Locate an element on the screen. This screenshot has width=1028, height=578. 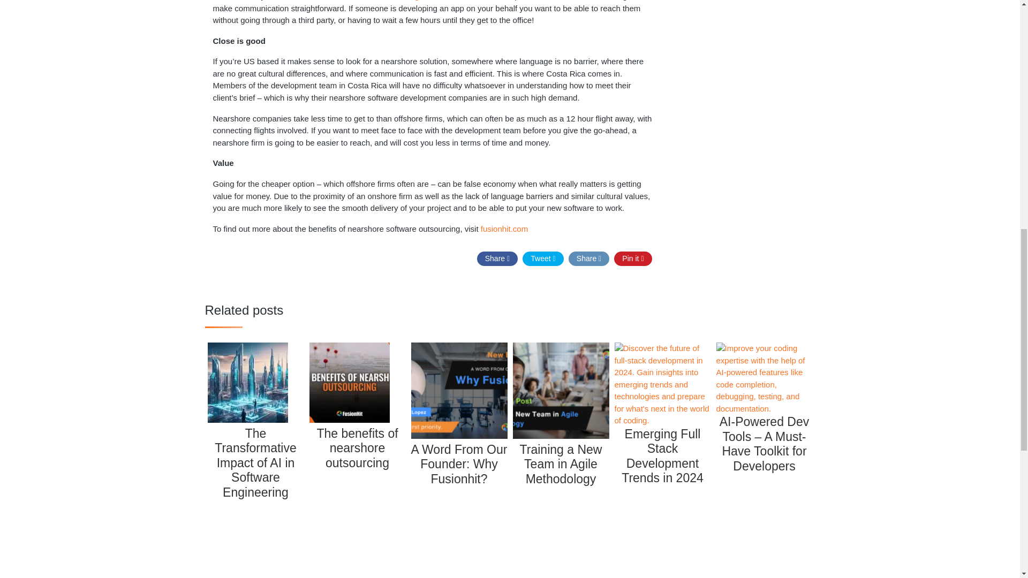
The Transformative Impact of AI in Software Engineering is located at coordinates (256, 458).